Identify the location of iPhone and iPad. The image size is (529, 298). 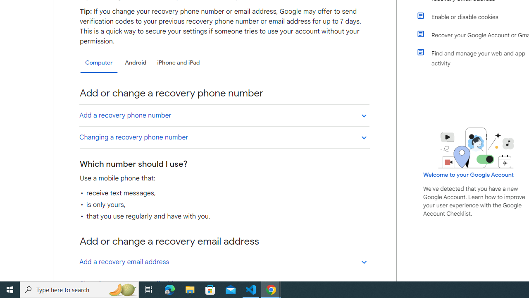
(179, 62).